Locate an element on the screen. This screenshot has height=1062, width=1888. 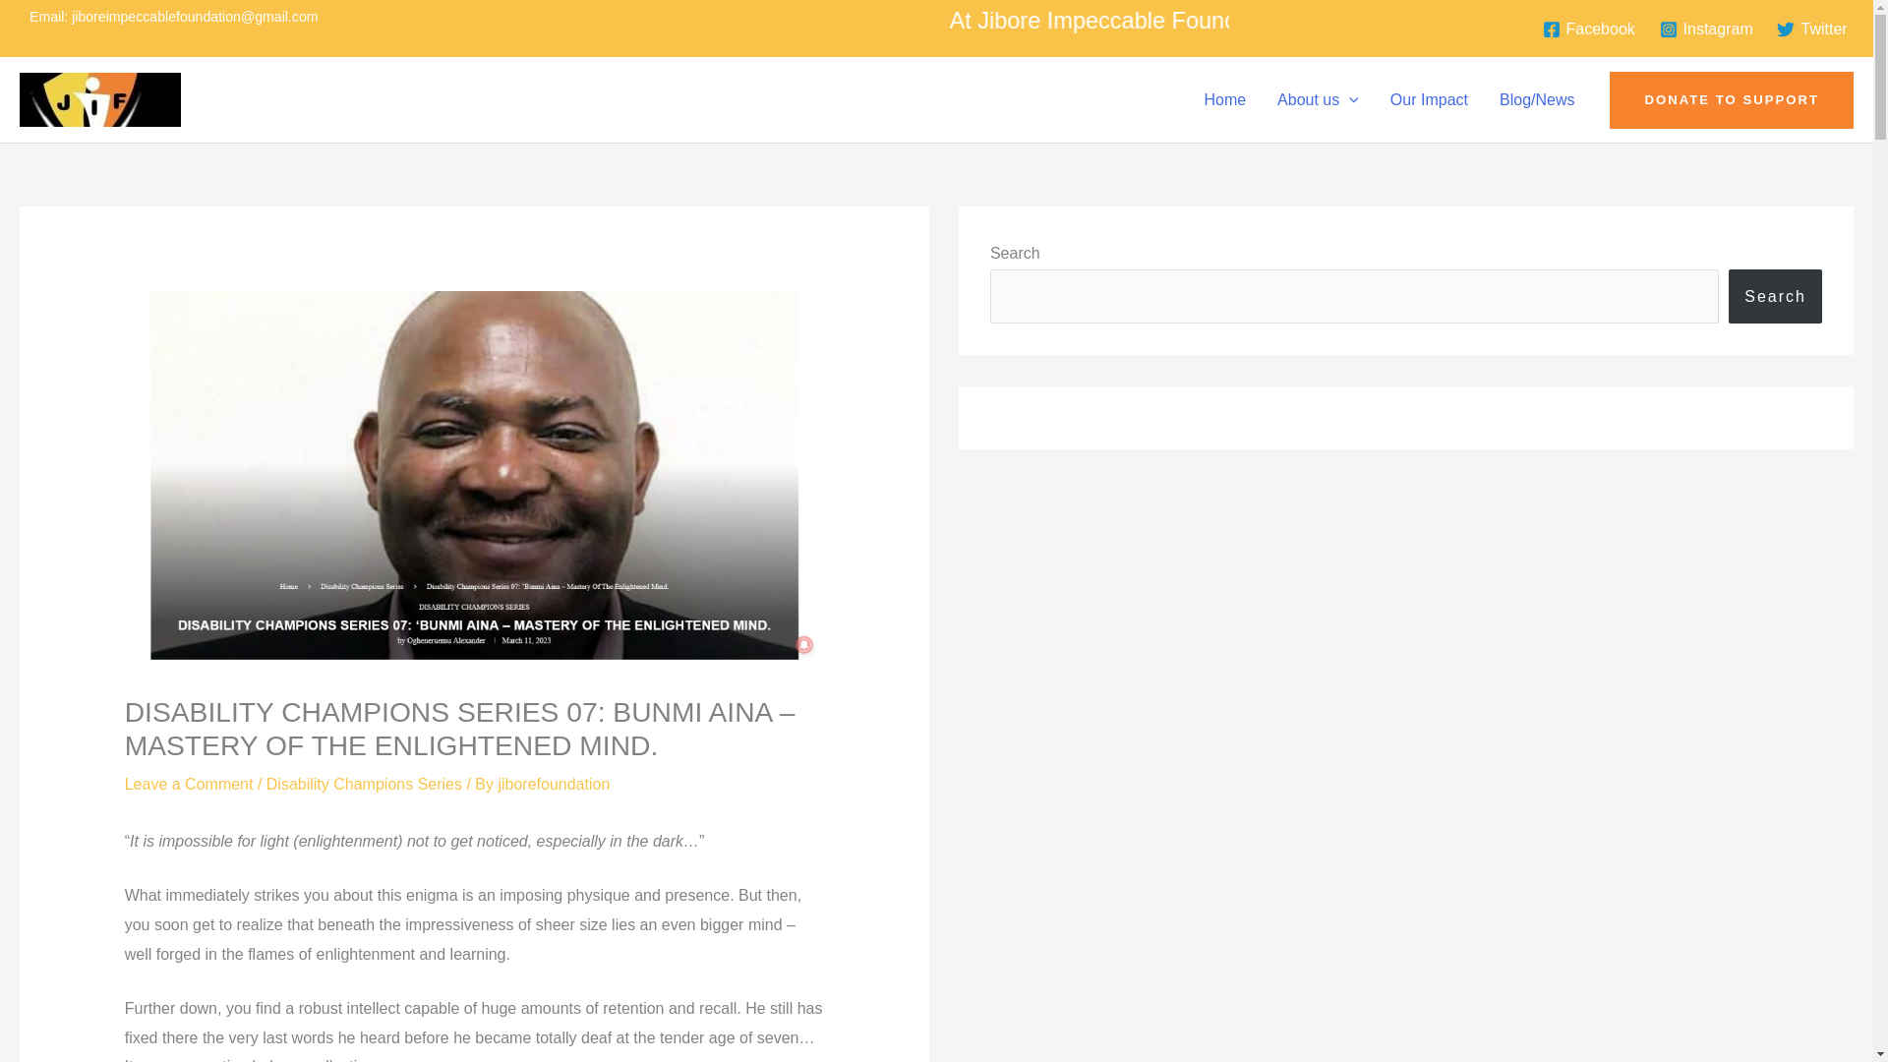
jiborefoundation is located at coordinates (554, 784).